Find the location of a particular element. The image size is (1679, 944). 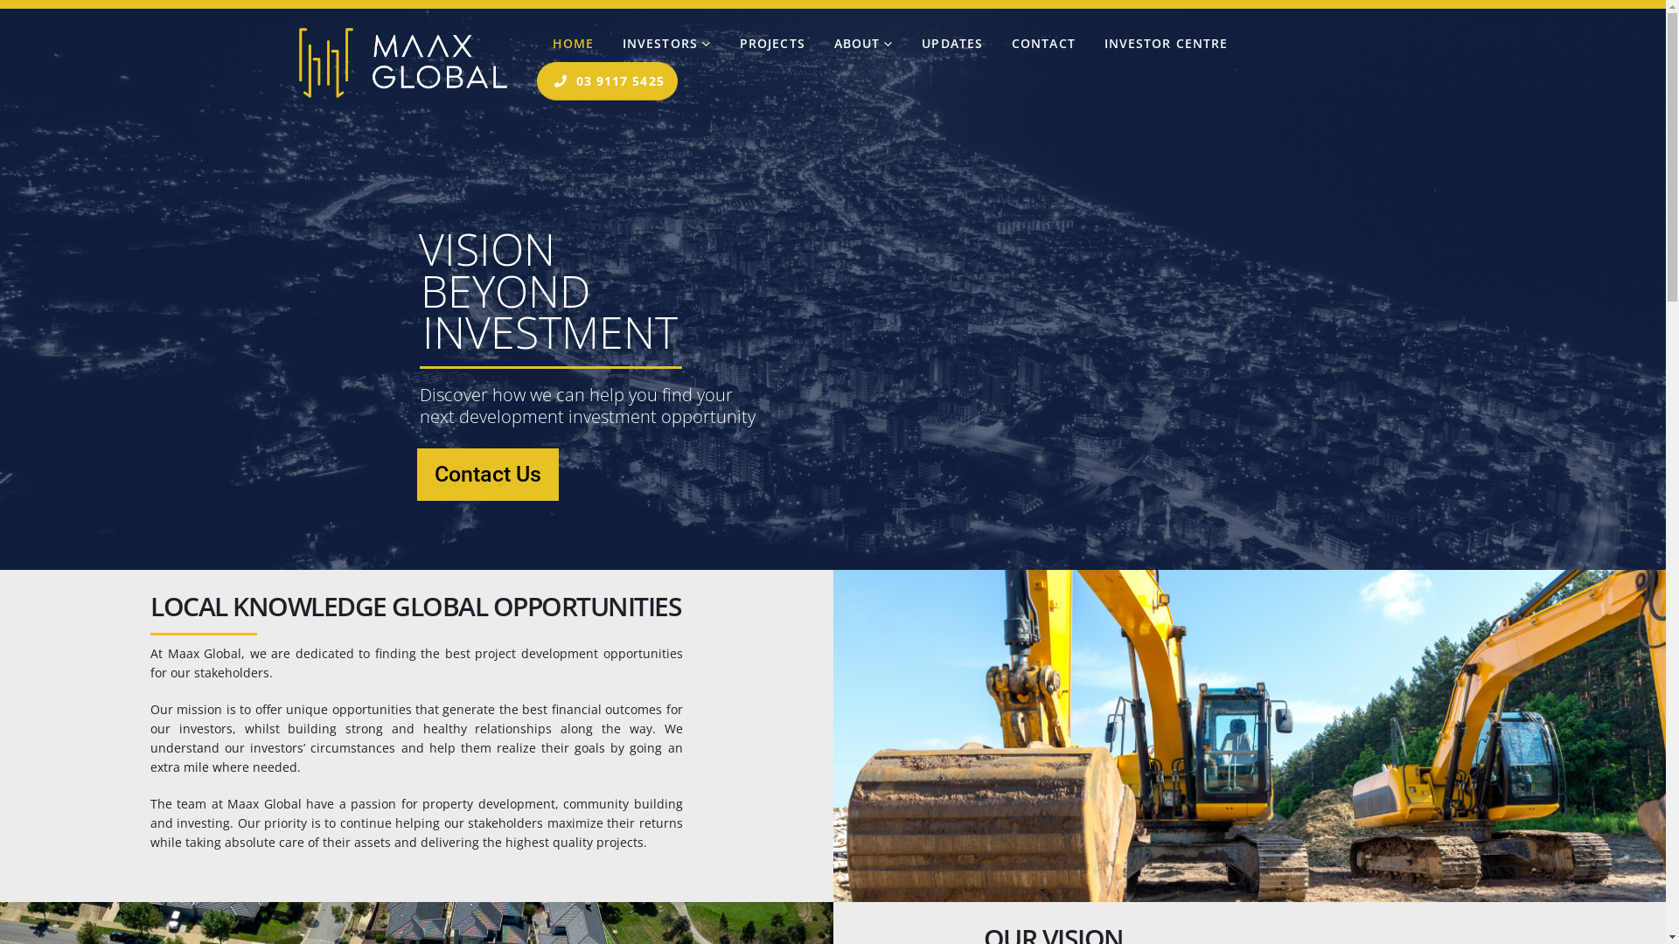

Contact Us is located at coordinates (488, 475).